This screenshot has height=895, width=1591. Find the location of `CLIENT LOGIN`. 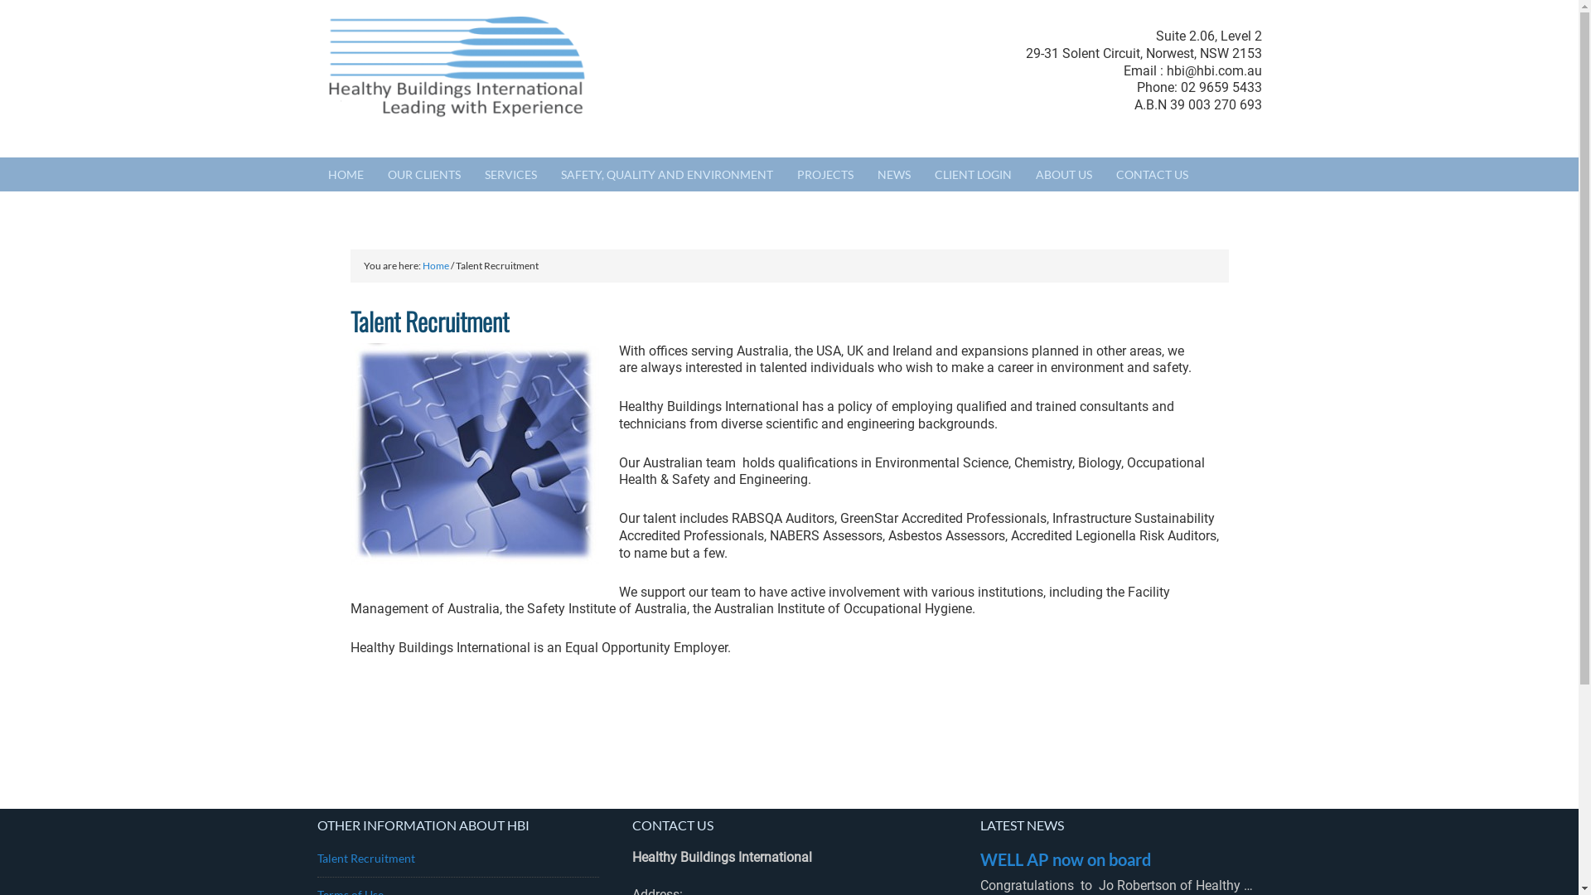

CLIENT LOGIN is located at coordinates (973, 174).